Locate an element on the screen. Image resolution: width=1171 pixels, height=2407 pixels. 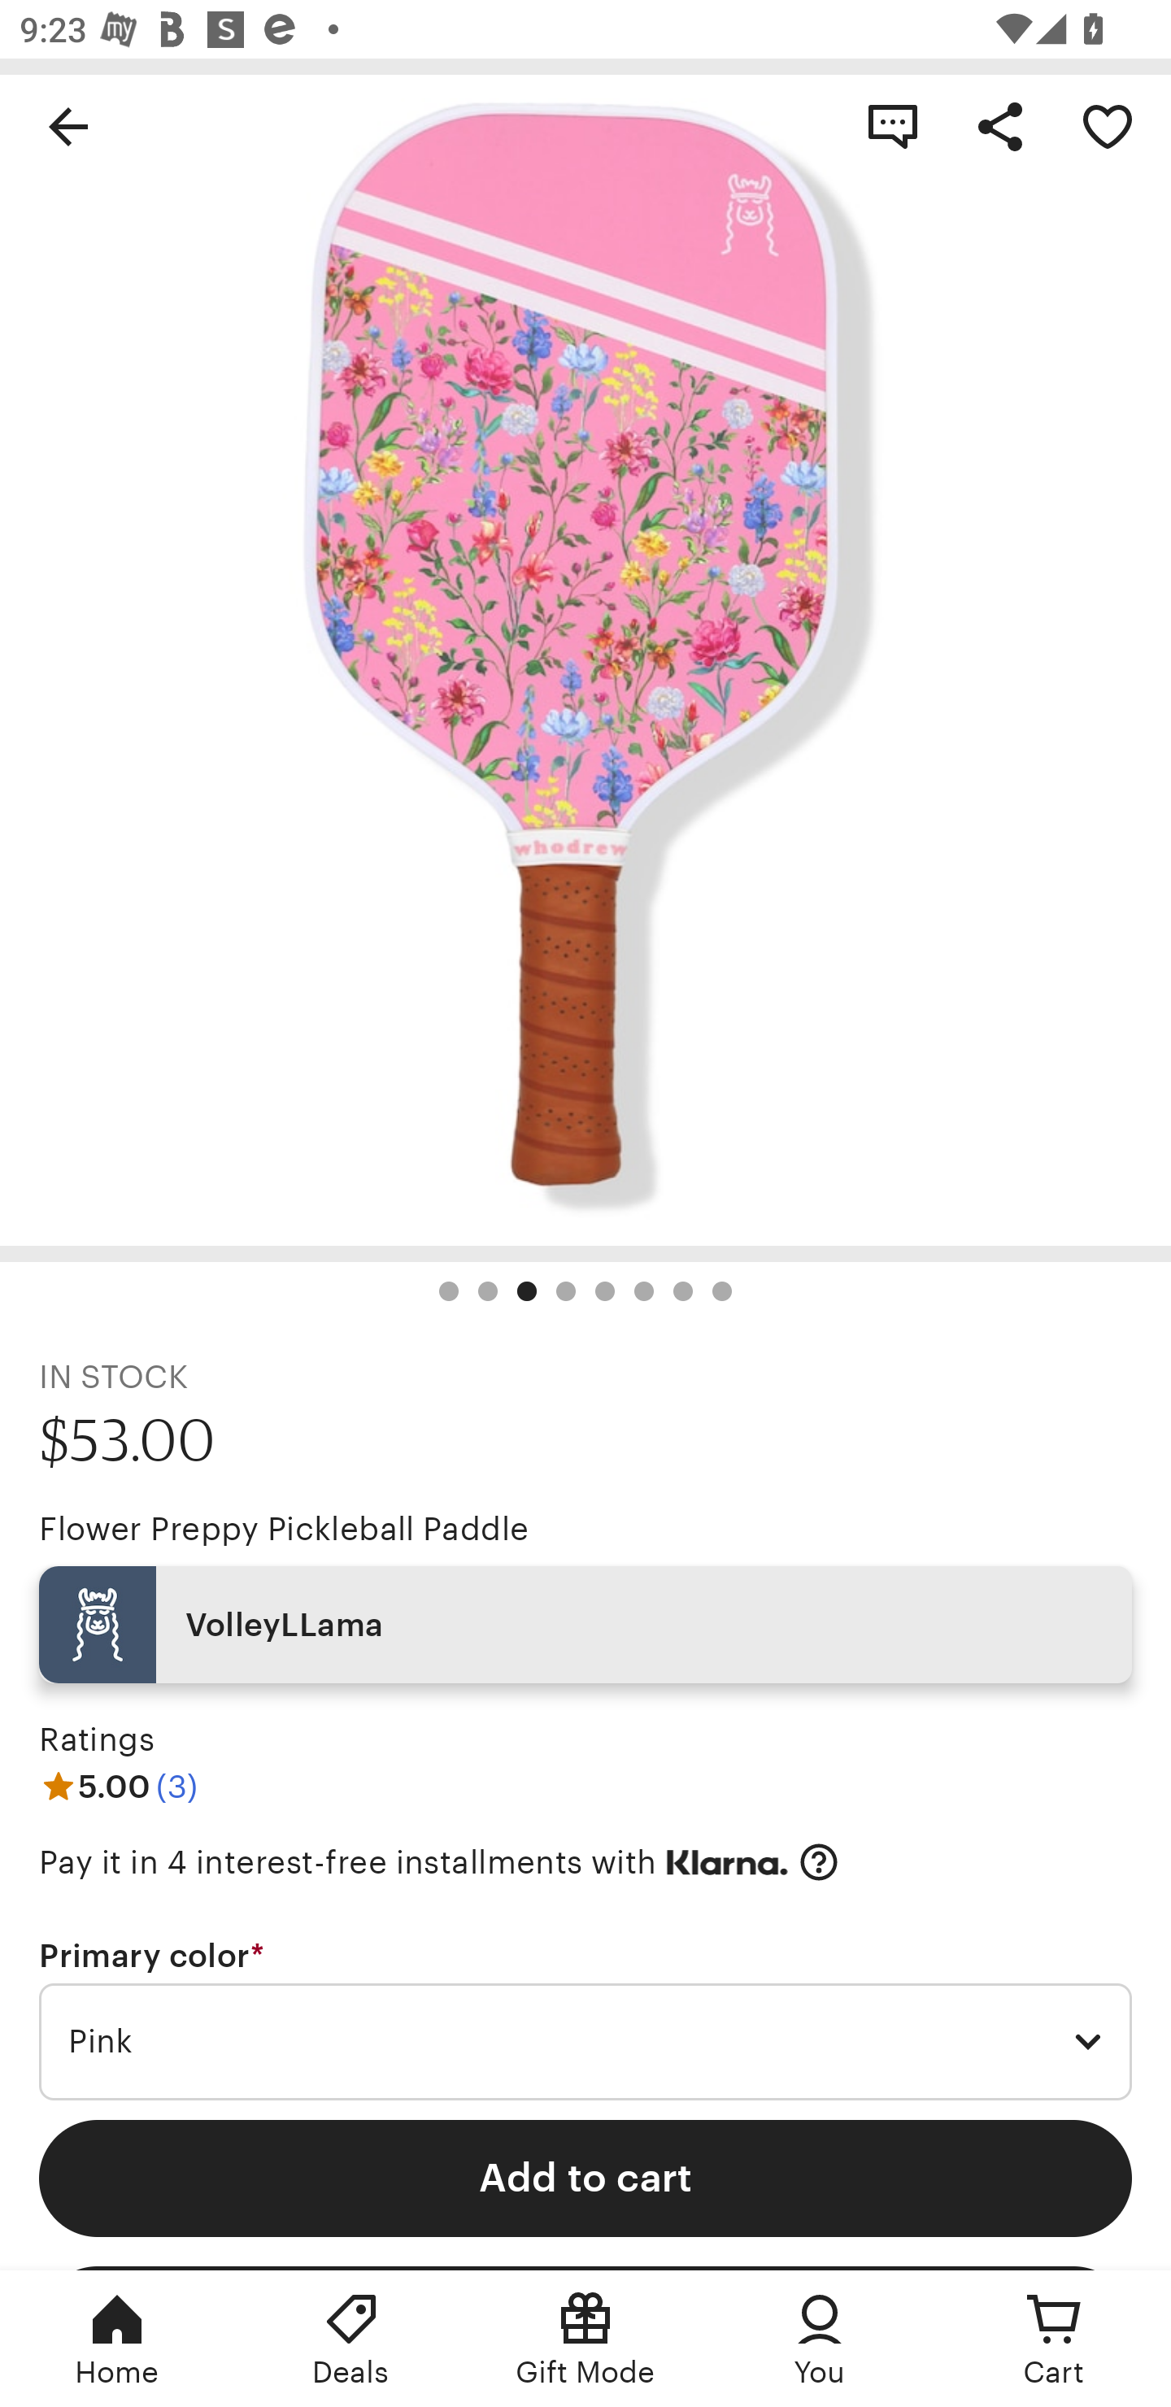
Share is located at coordinates (1000, 125).